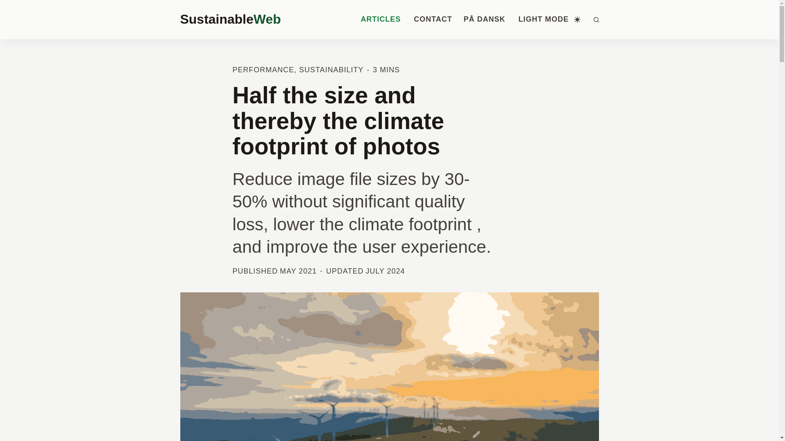 The image size is (785, 441). What do you see at coordinates (331, 69) in the screenshot?
I see `SUSTAINABILITY` at bounding box center [331, 69].